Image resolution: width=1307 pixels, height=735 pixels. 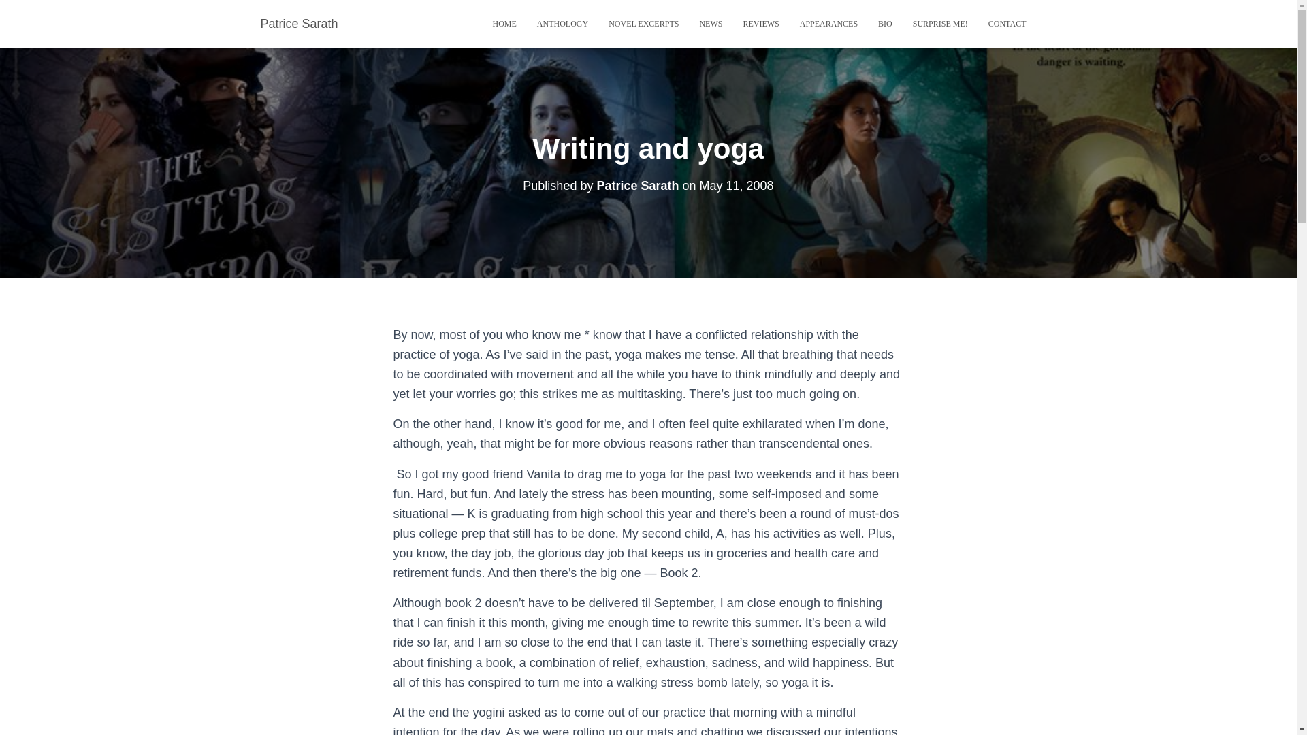 I want to click on News, so click(x=710, y=23).